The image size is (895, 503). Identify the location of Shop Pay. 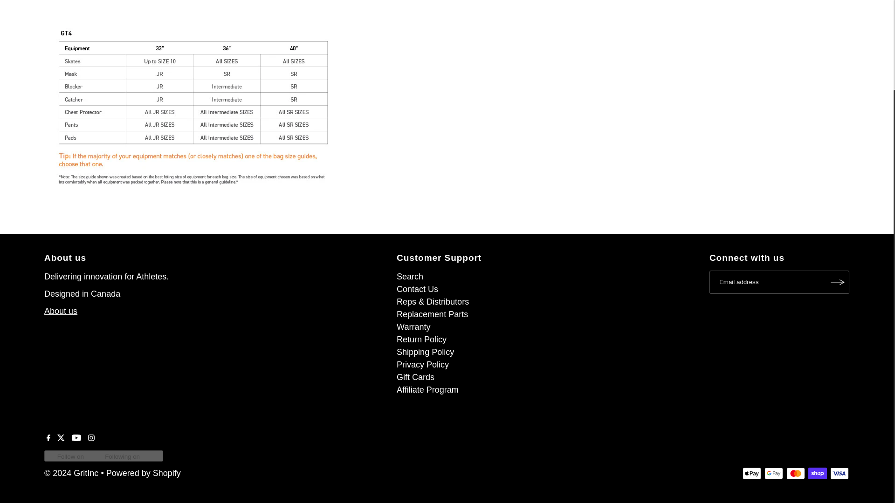
(818, 473).